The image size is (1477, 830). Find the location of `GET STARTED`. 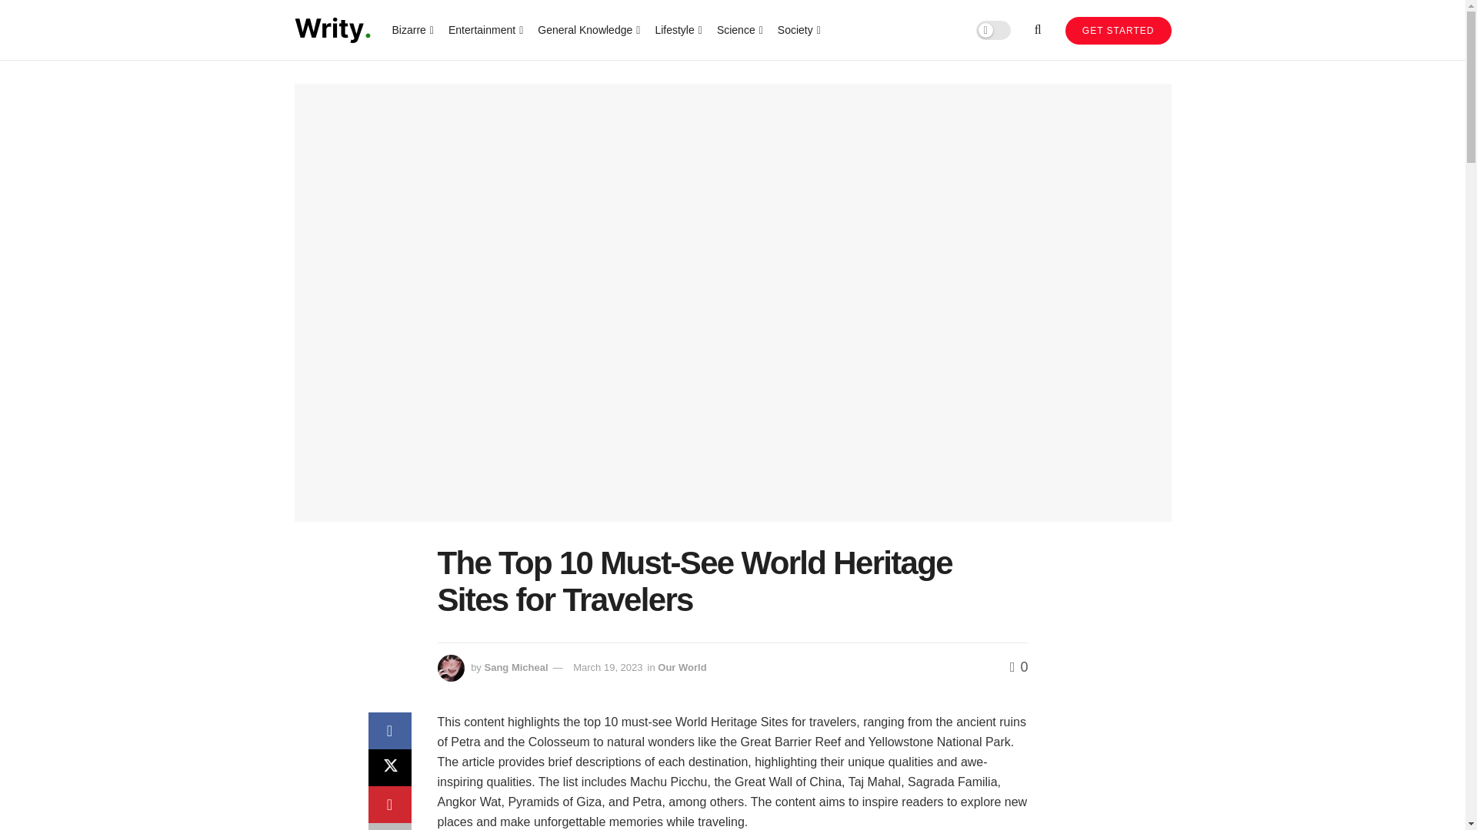

GET STARTED is located at coordinates (1118, 31).